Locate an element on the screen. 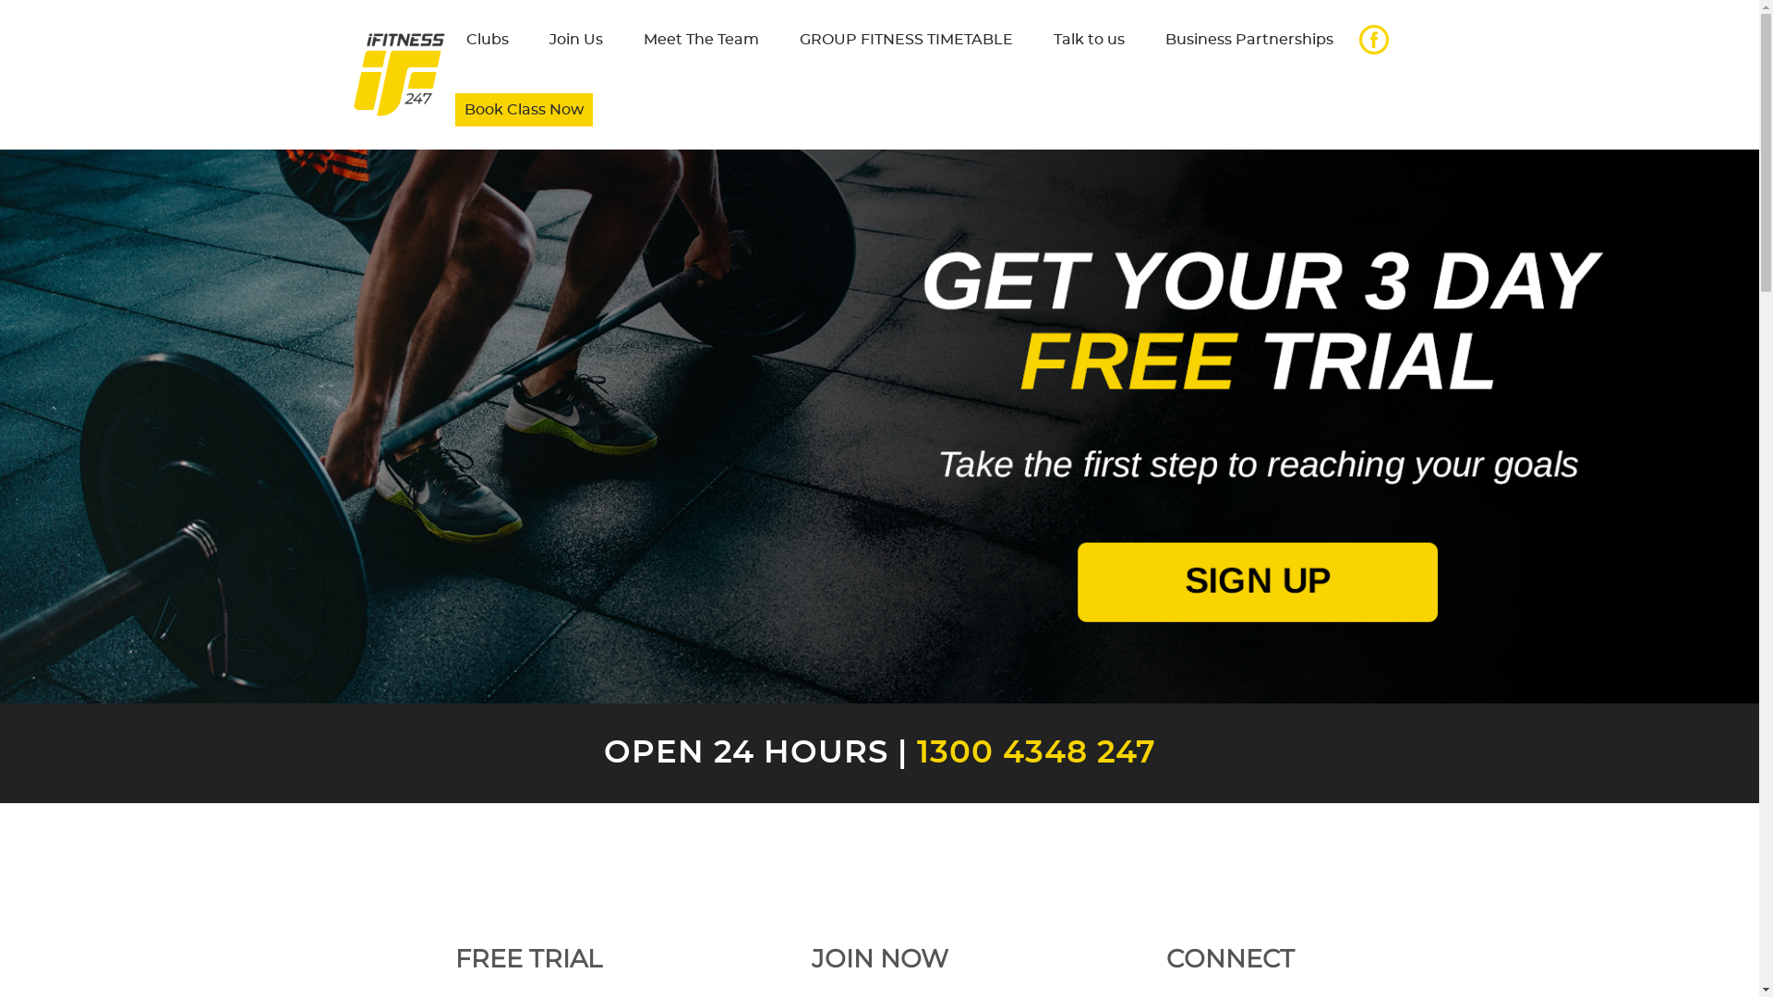 This screenshot has height=997, width=1773. Talk to us is located at coordinates (1088, 40).